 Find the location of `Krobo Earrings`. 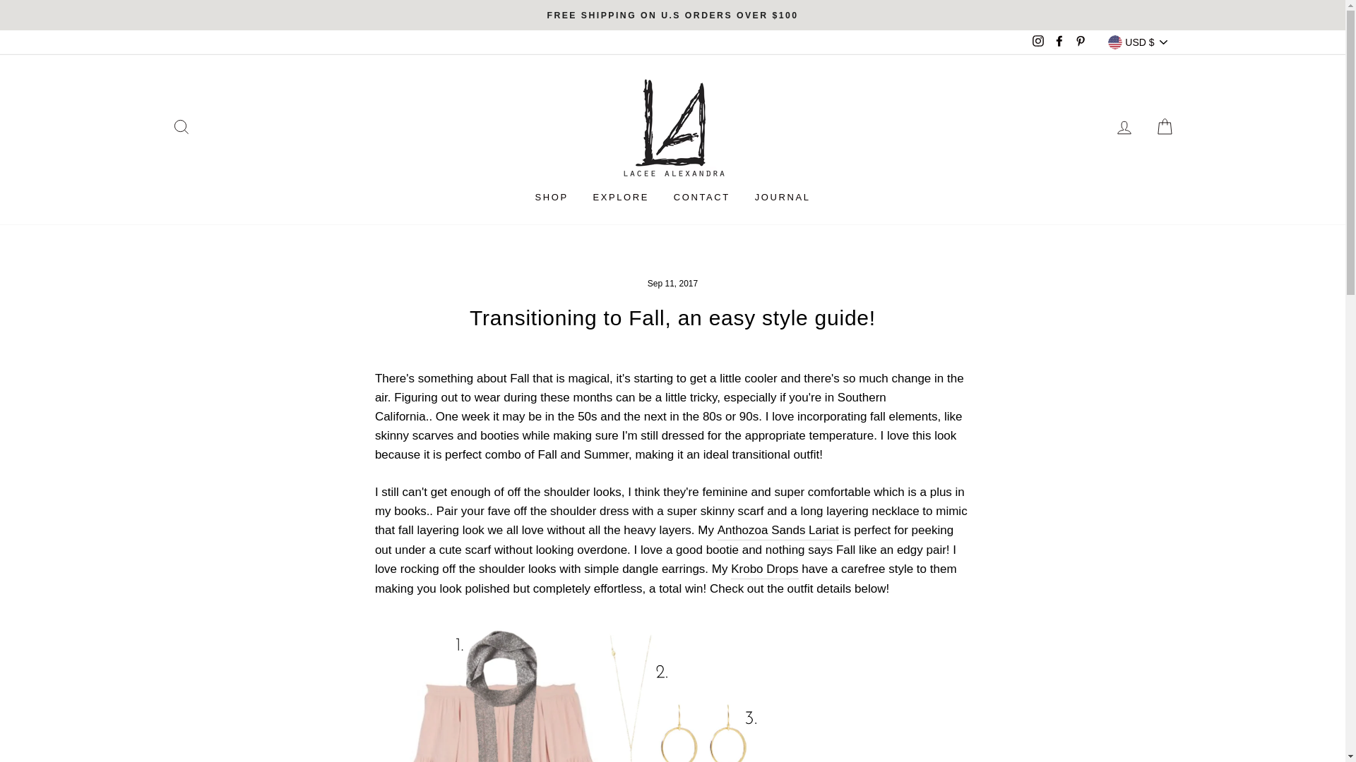

Krobo Earrings is located at coordinates (764, 569).